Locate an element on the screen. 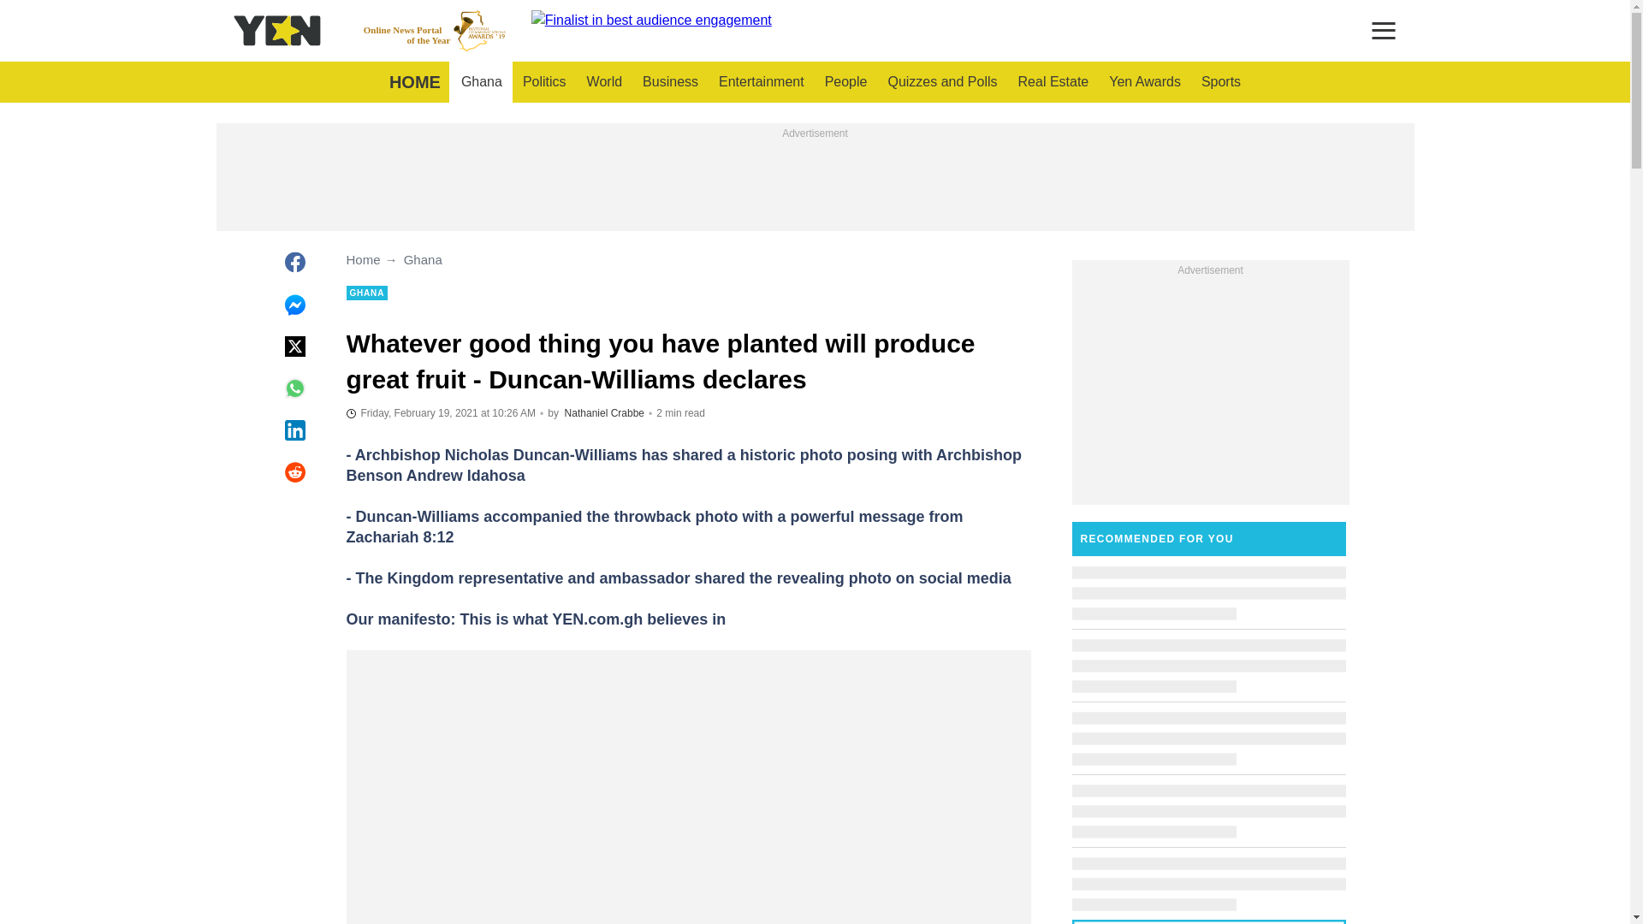 The height and width of the screenshot is (924, 1643). Author page is located at coordinates (544, 82).